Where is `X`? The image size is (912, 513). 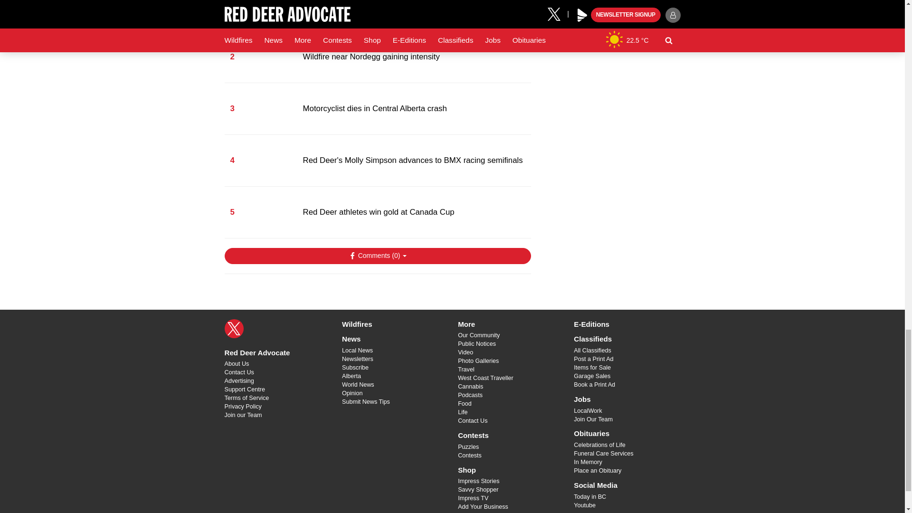 X is located at coordinates (234, 328).